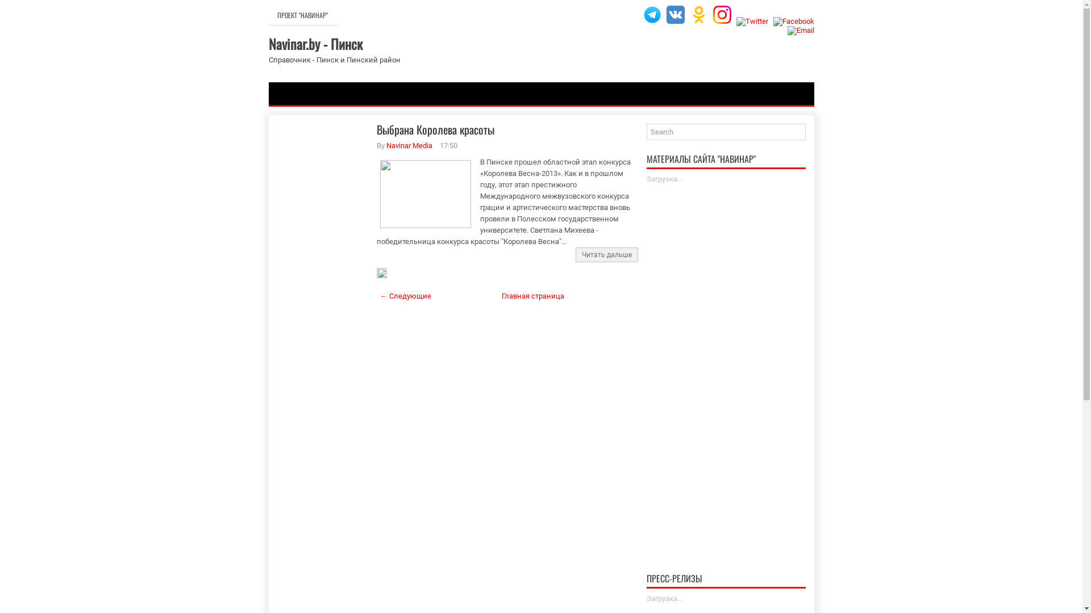  What do you see at coordinates (675, 15) in the screenshot?
I see `VKontakte` at bounding box center [675, 15].